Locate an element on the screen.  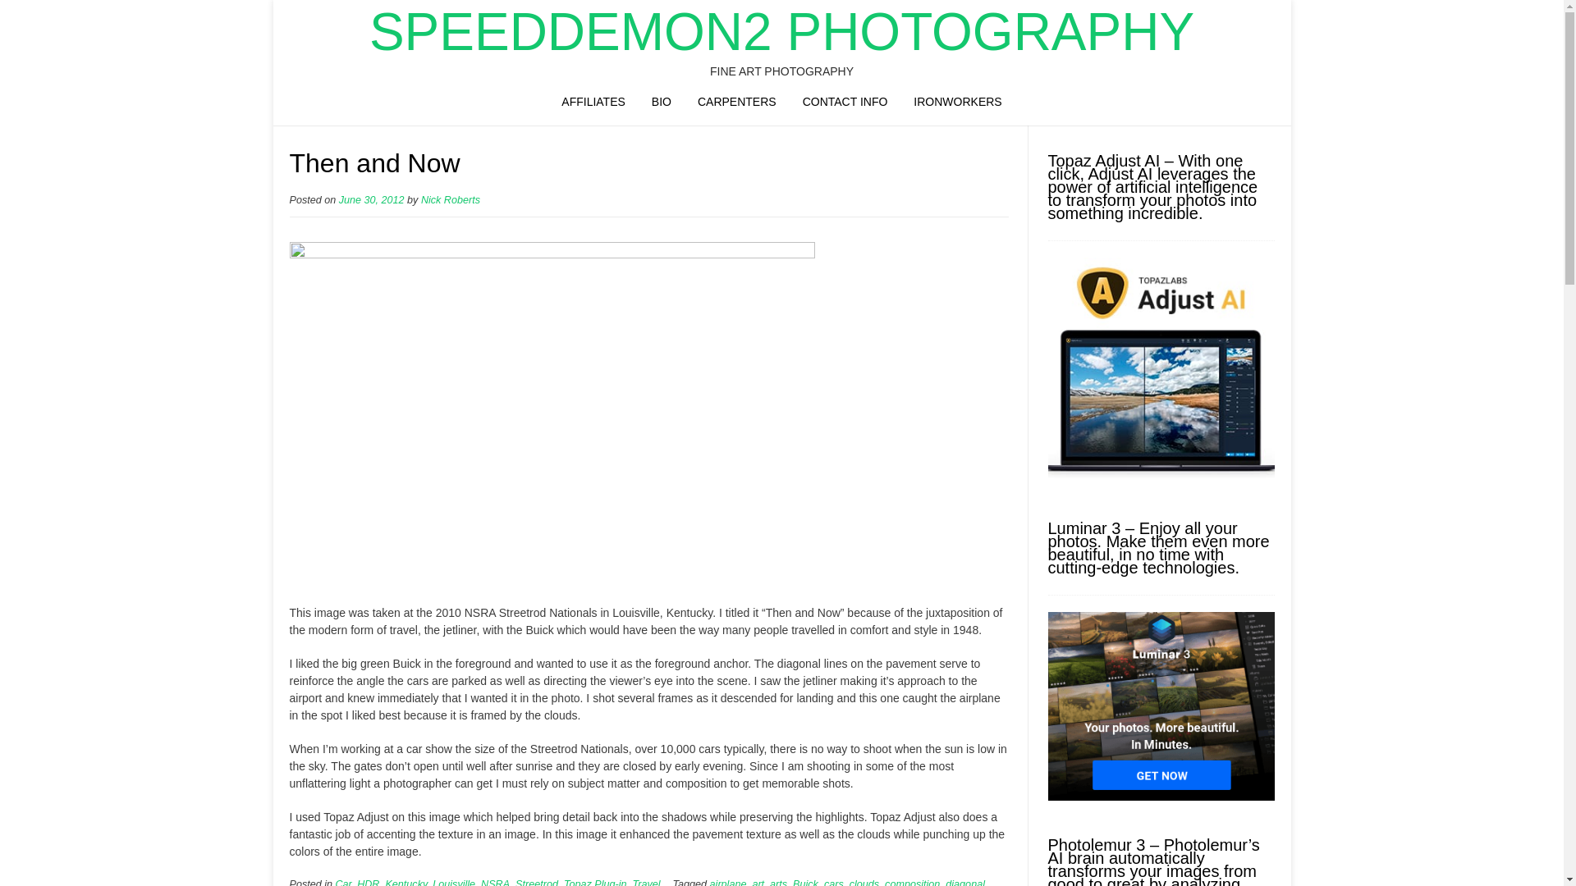
BIO is located at coordinates (661, 104).